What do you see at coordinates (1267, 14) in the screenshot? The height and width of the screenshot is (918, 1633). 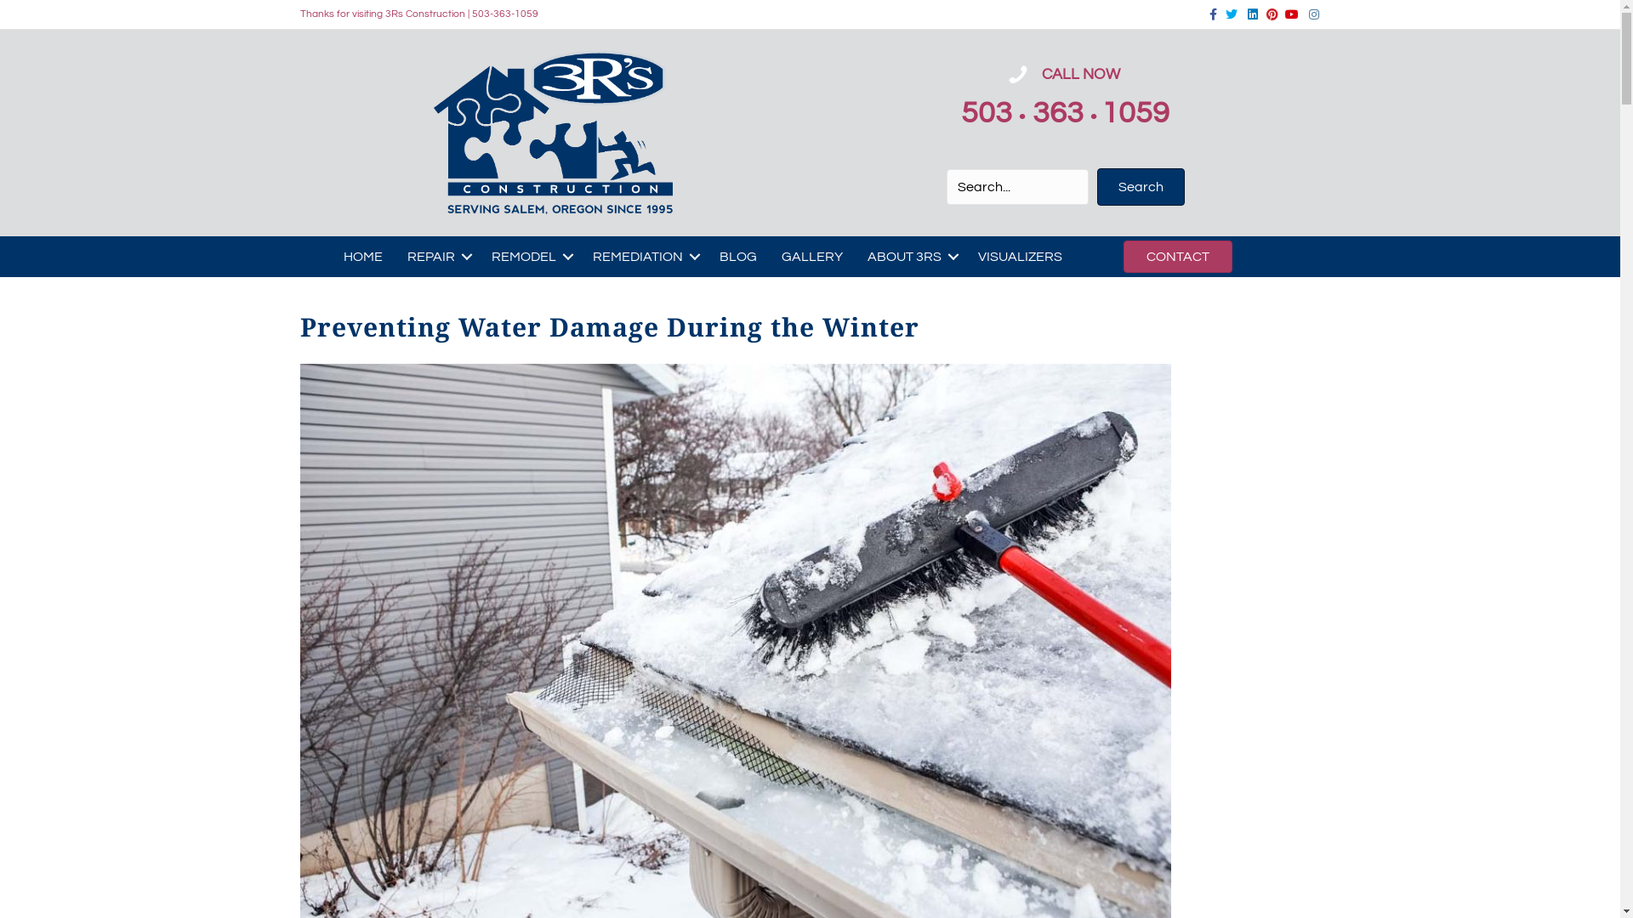 I see `Pinterest` at bounding box center [1267, 14].